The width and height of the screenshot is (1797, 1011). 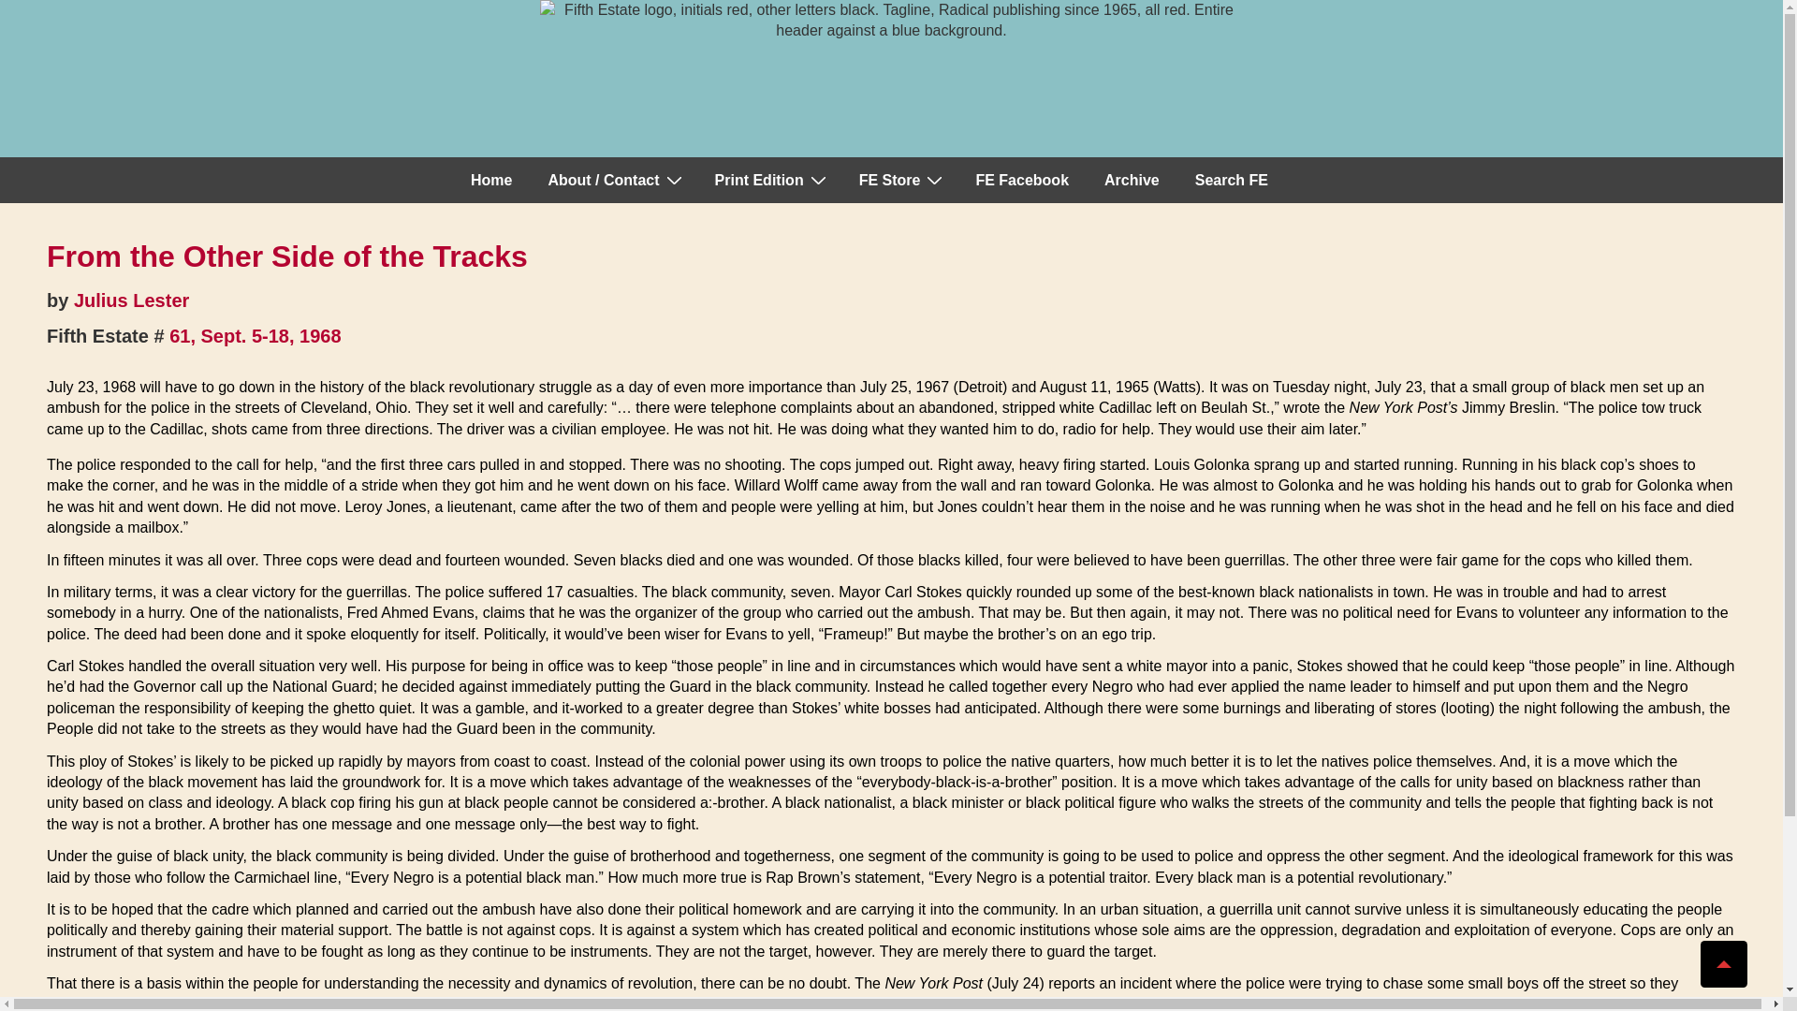 I want to click on Home, so click(x=490, y=180).